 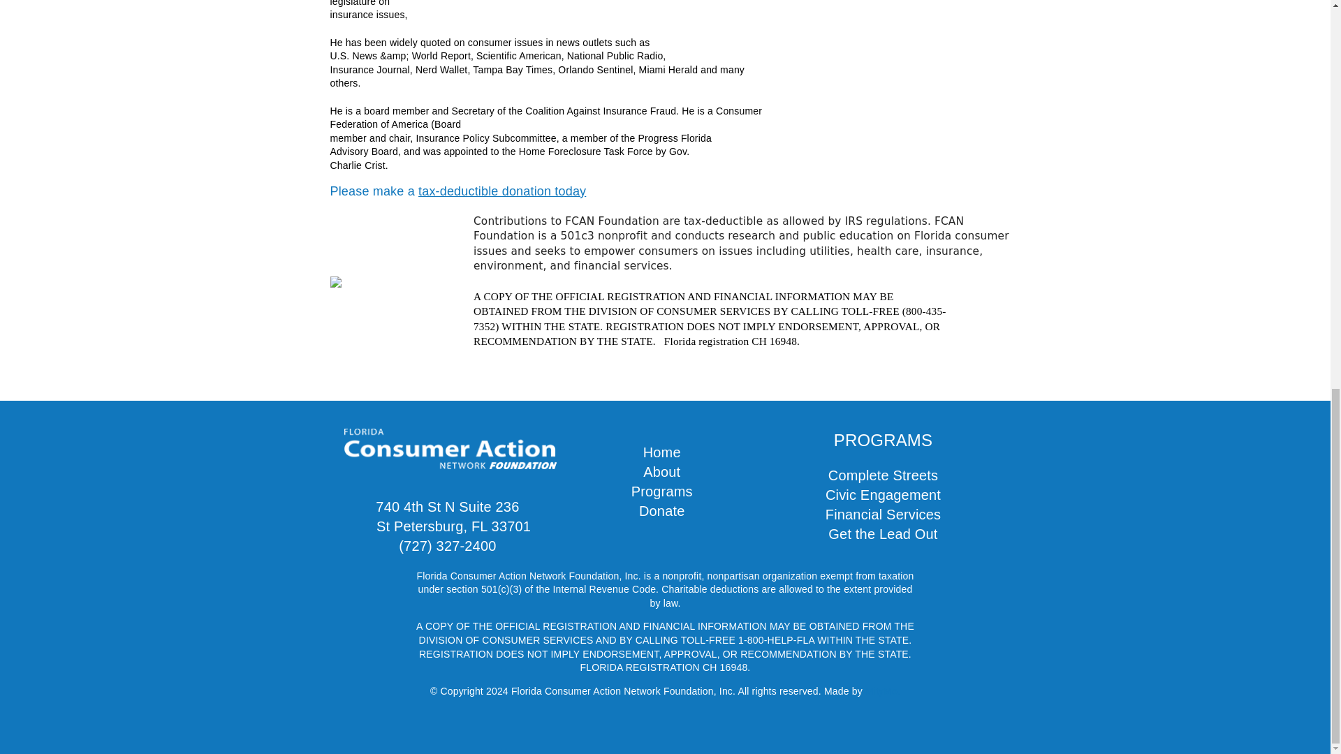 What do you see at coordinates (661, 472) in the screenshot?
I see `About` at bounding box center [661, 472].